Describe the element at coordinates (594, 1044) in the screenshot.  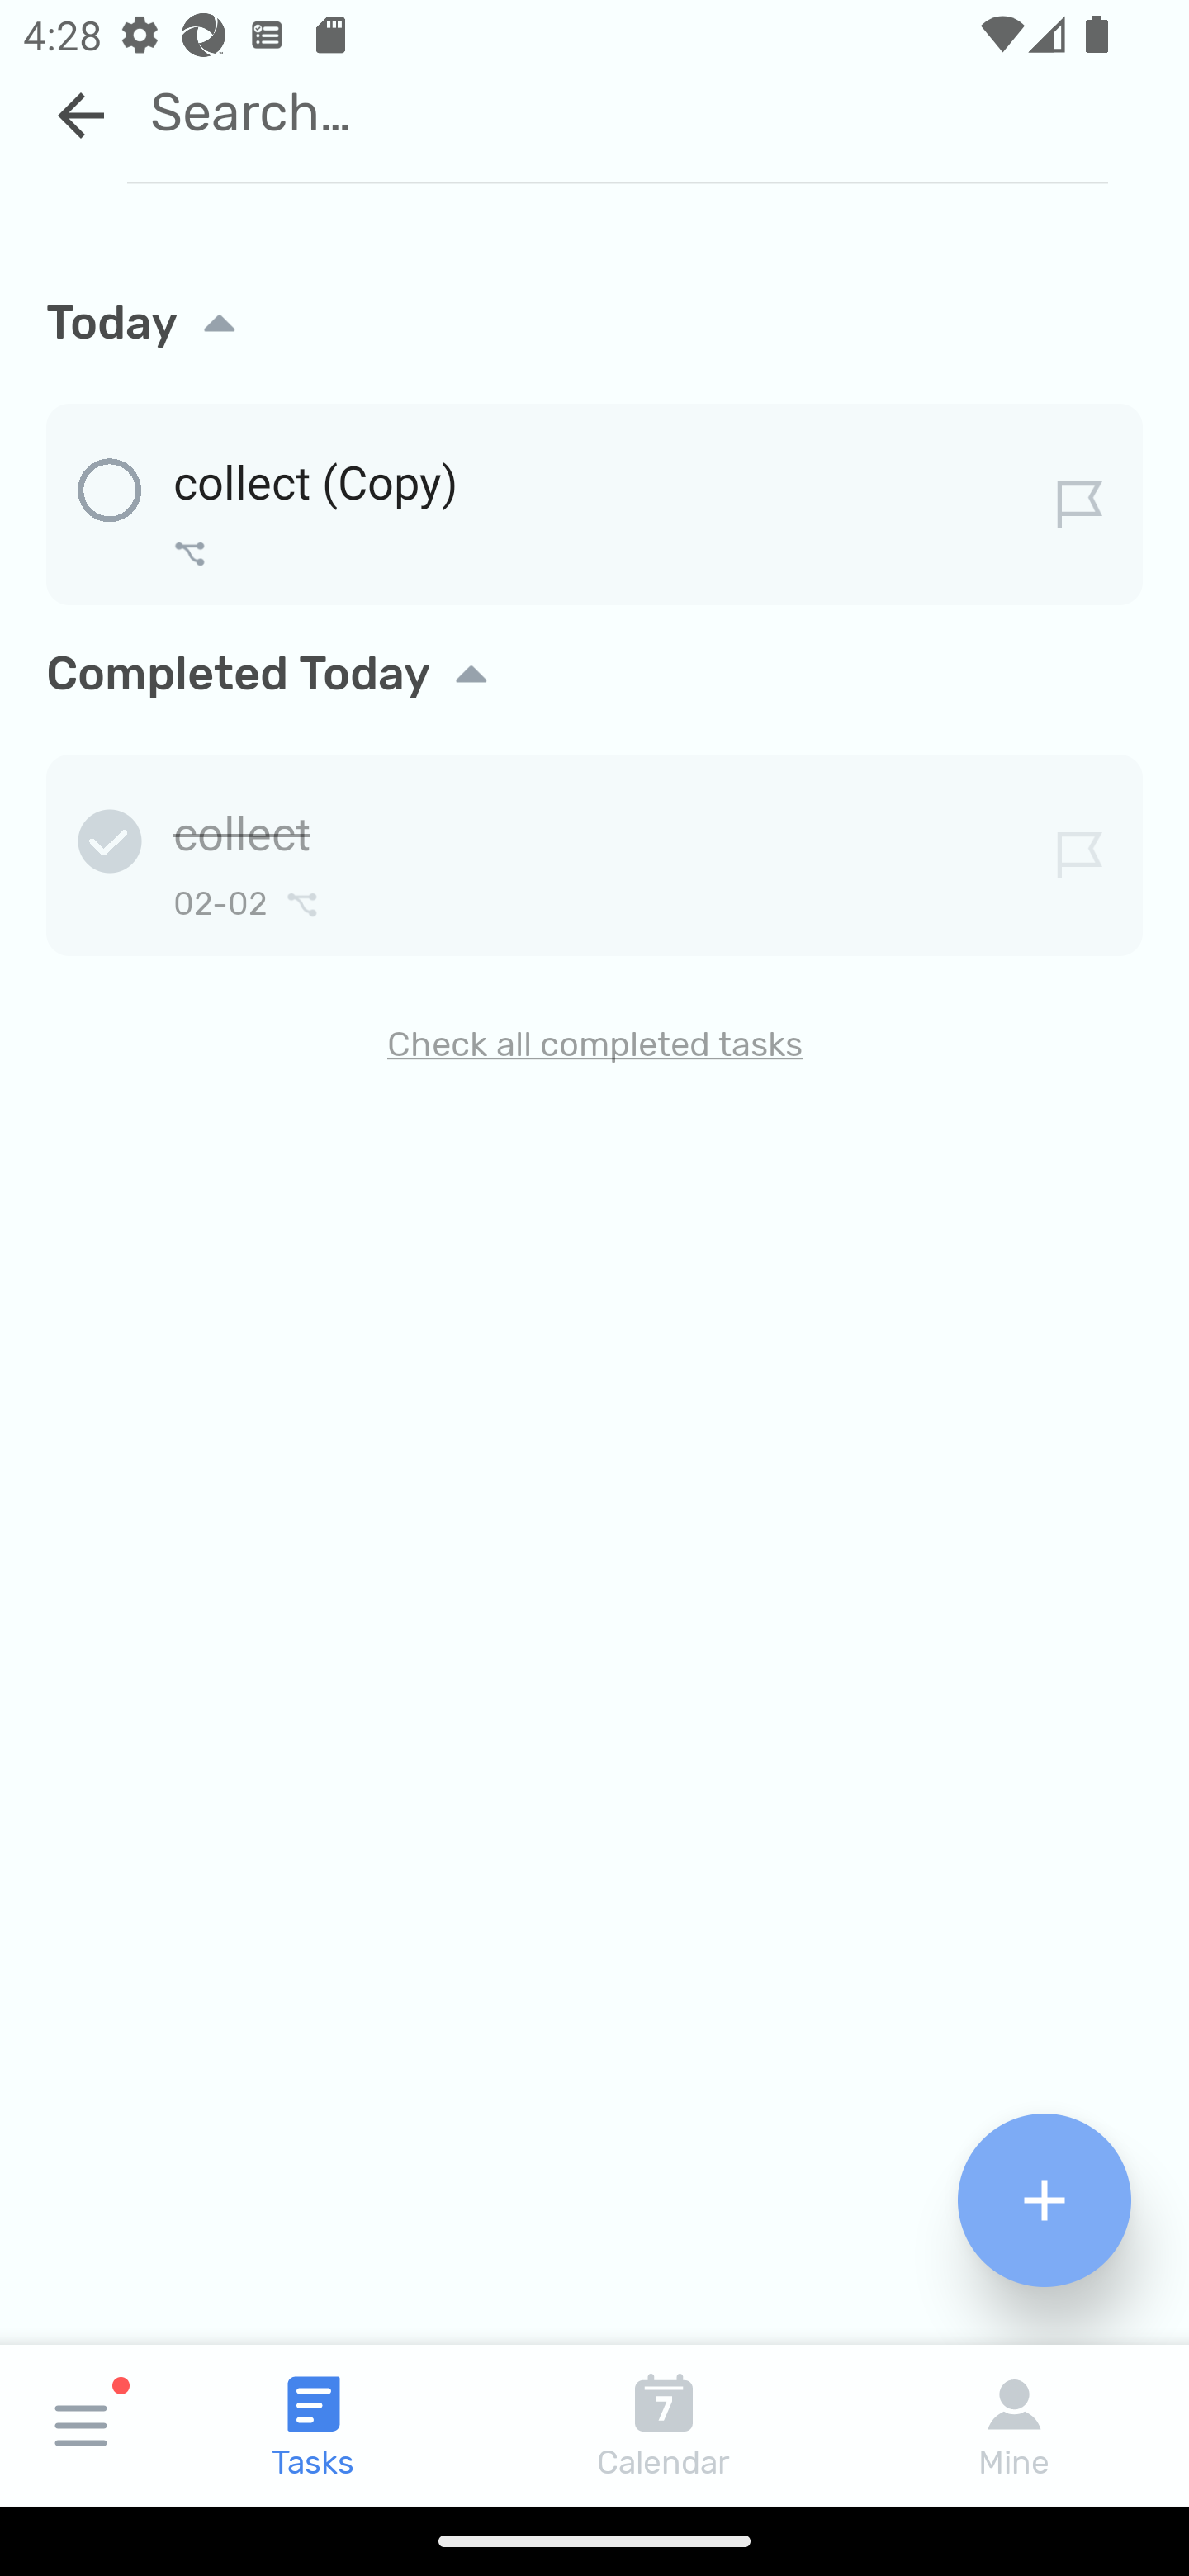
I see `Check all completed tasks` at that location.